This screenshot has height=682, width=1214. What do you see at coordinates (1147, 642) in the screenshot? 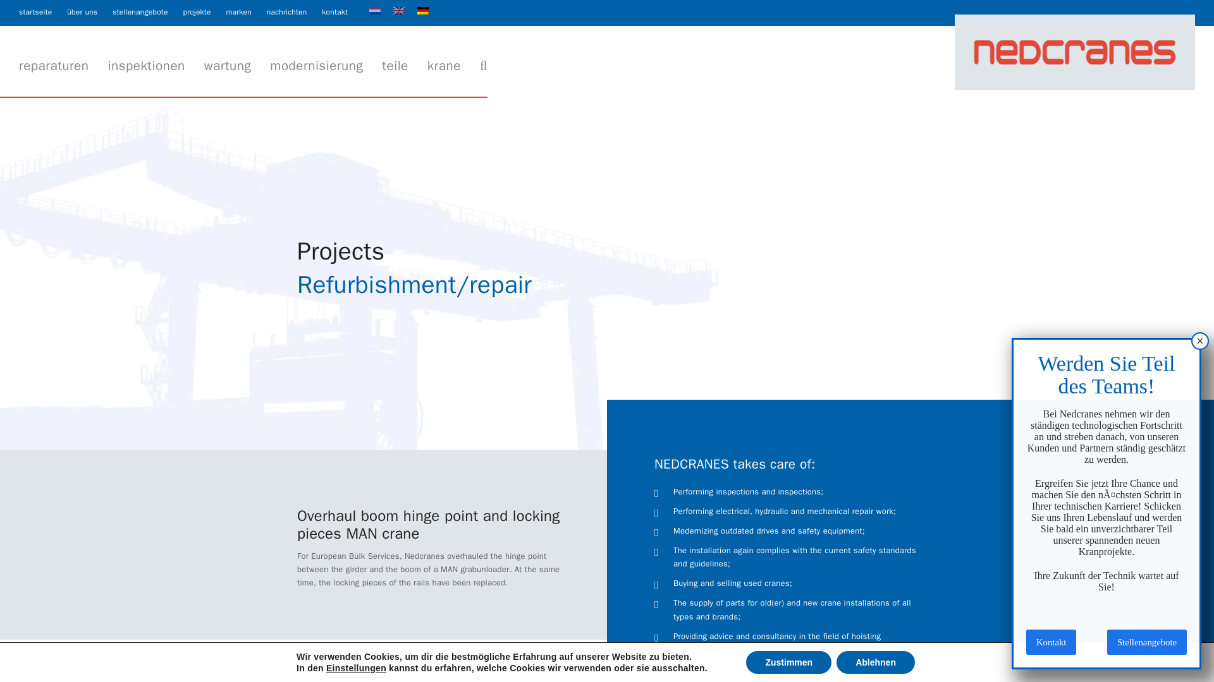
I see `projekte` at bounding box center [1147, 642].